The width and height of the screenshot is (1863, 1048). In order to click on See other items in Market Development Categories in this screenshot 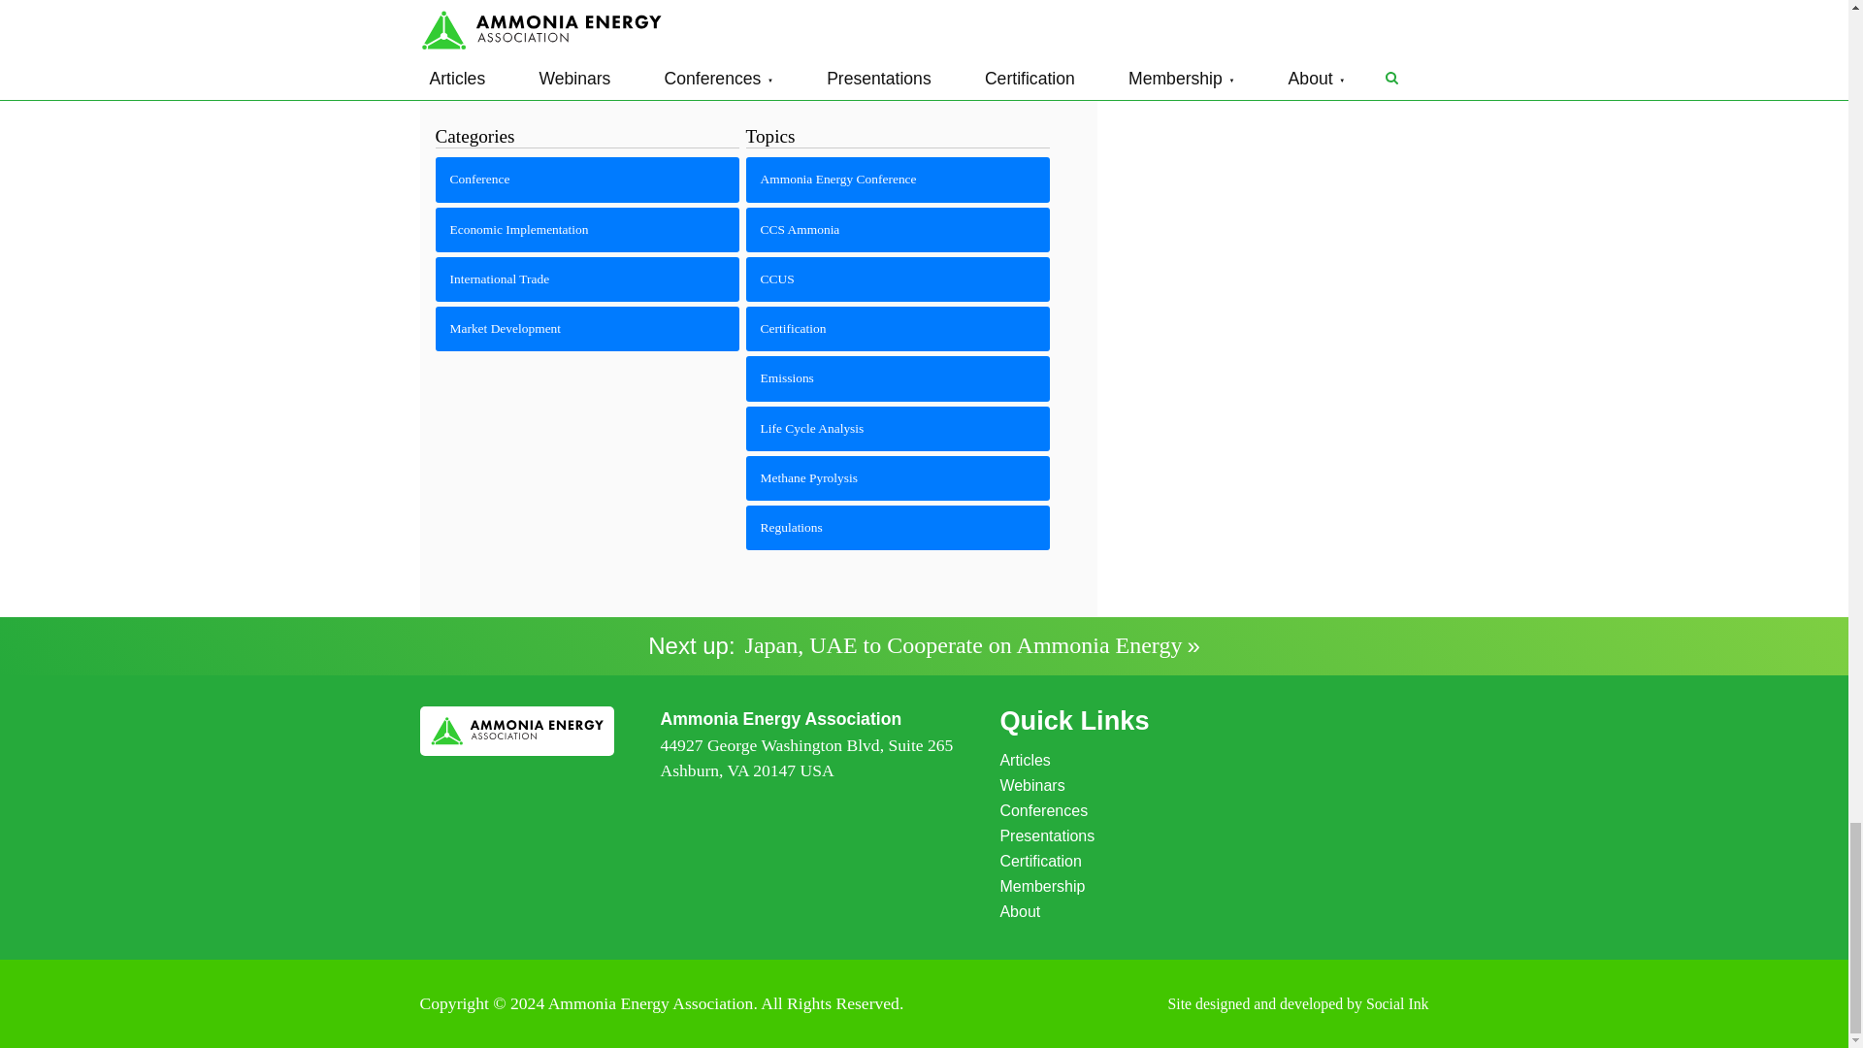, I will do `click(586, 328)`.